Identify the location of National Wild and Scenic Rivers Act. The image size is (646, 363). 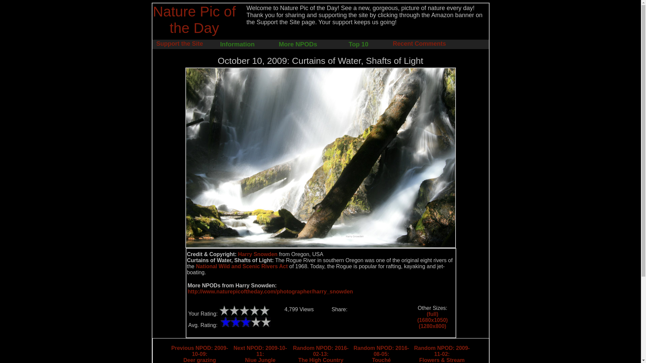
(260, 354).